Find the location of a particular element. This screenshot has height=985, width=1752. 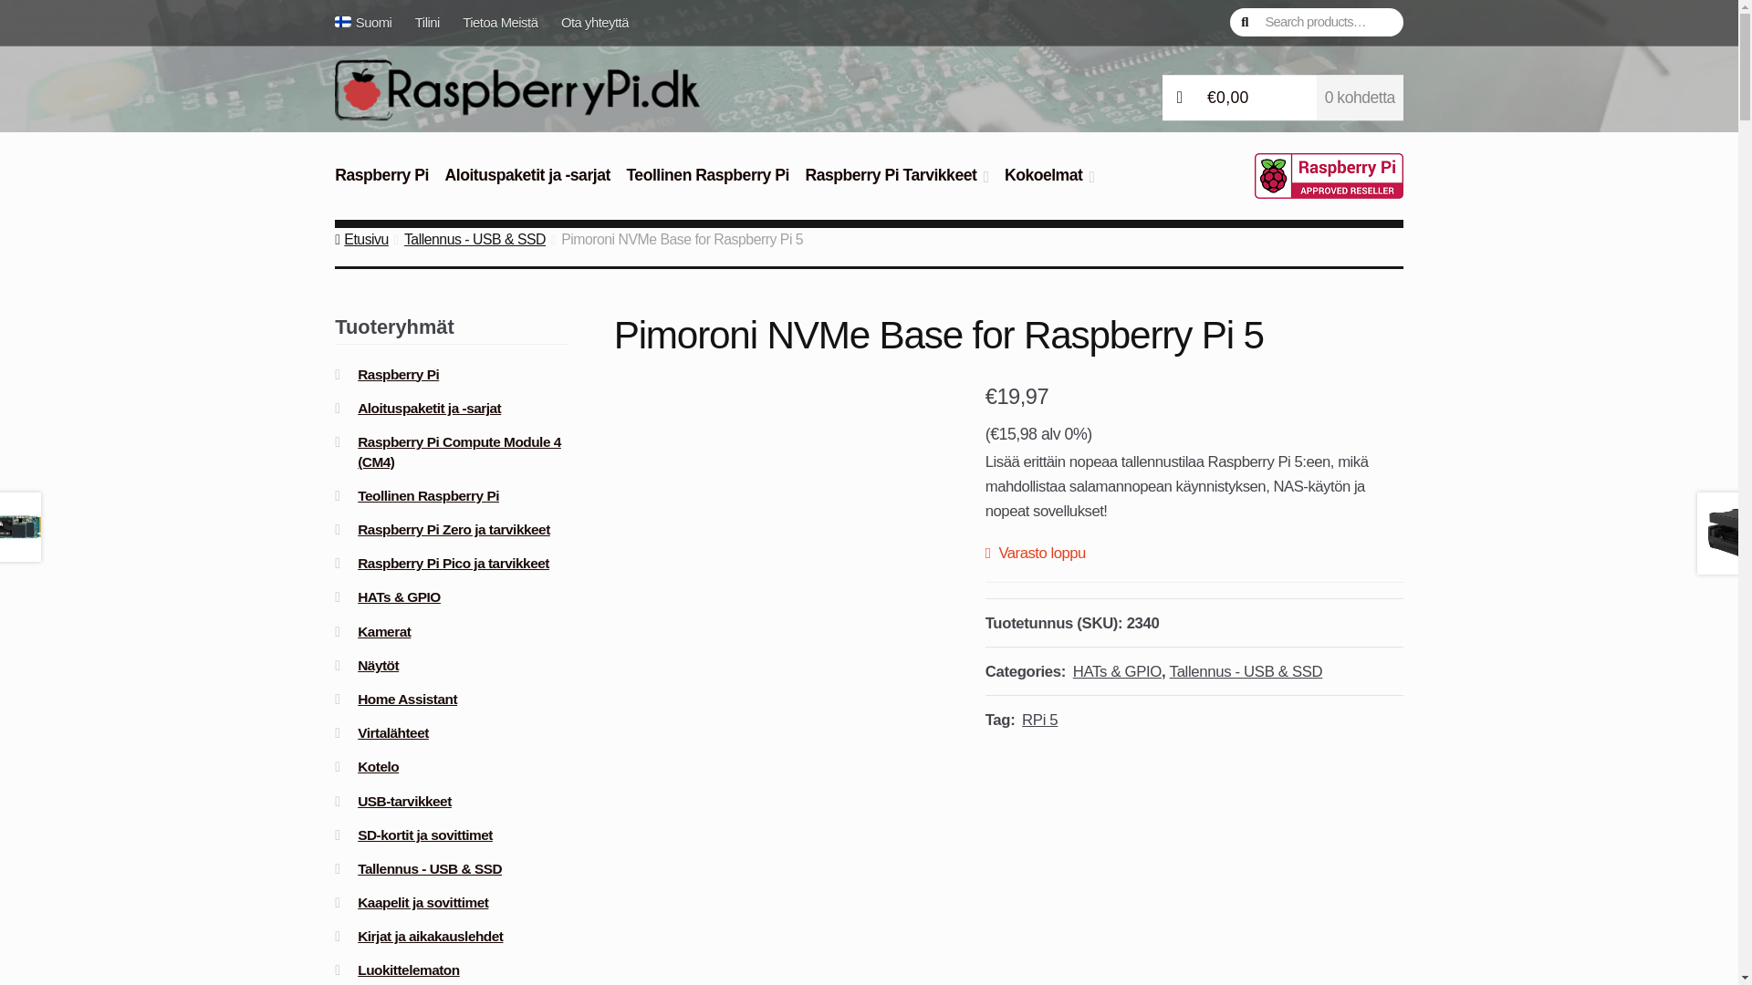

Aloituspaketit ja -sarjat is located at coordinates (527, 185).